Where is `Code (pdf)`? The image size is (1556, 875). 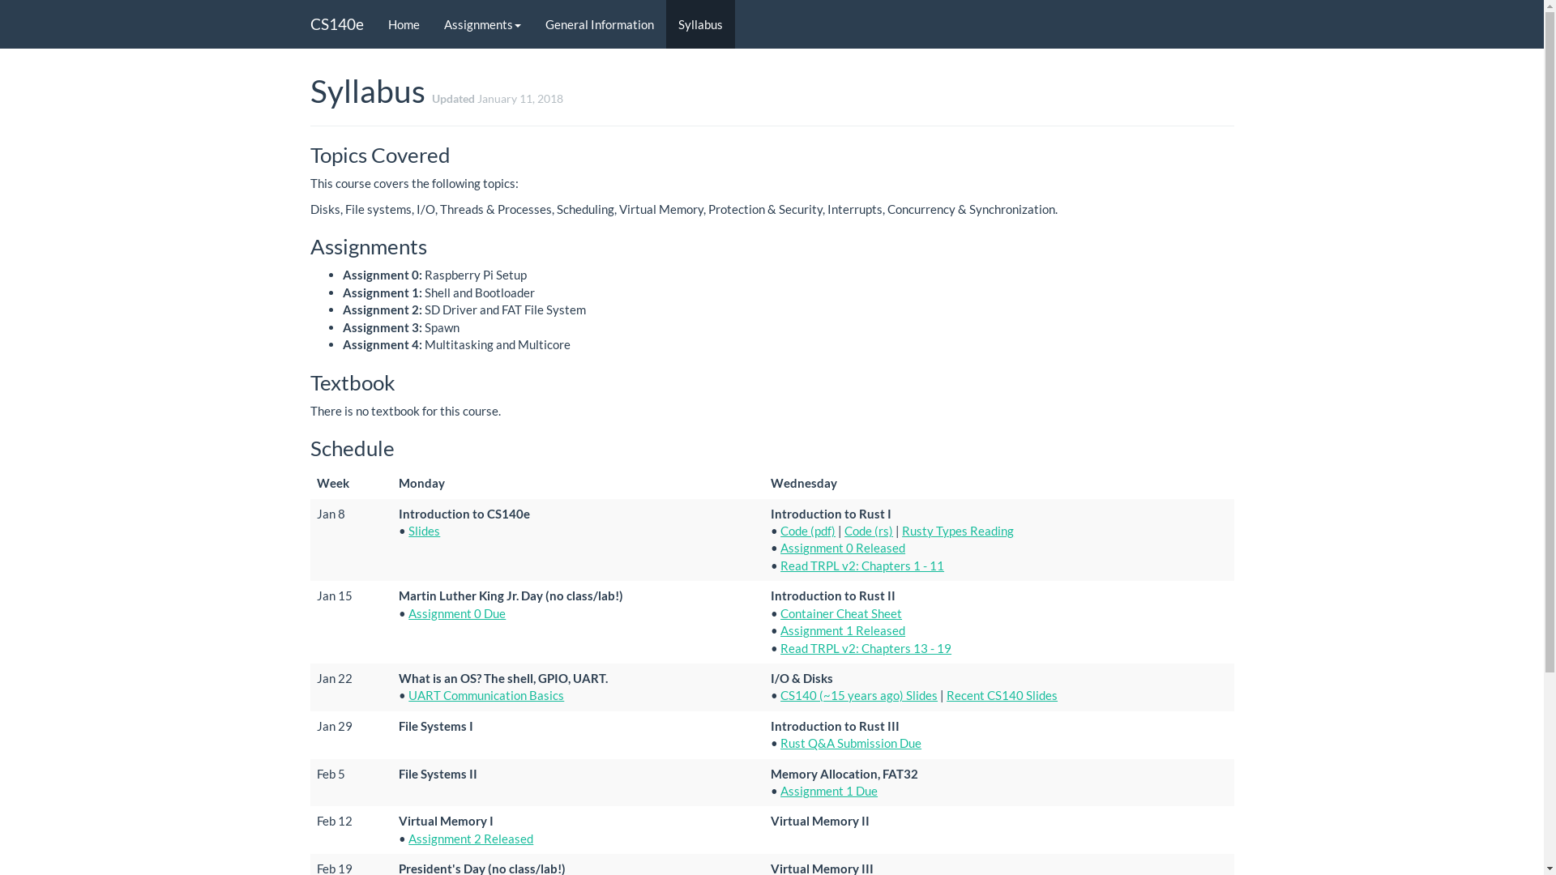 Code (pdf) is located at coordinates (808, 531).